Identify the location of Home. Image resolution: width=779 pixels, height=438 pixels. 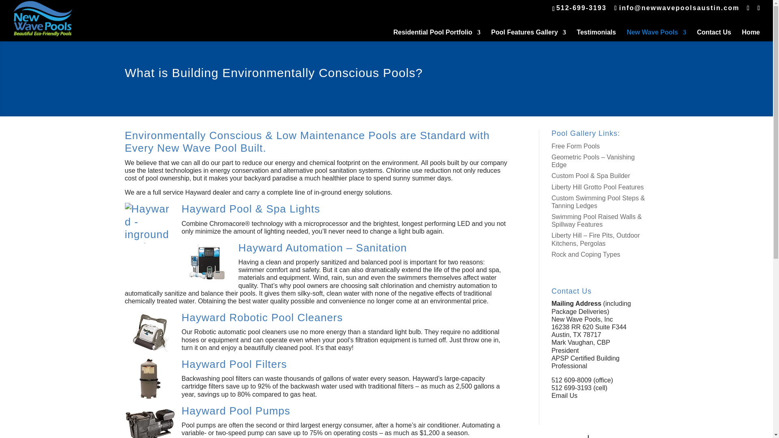
(751, 35).